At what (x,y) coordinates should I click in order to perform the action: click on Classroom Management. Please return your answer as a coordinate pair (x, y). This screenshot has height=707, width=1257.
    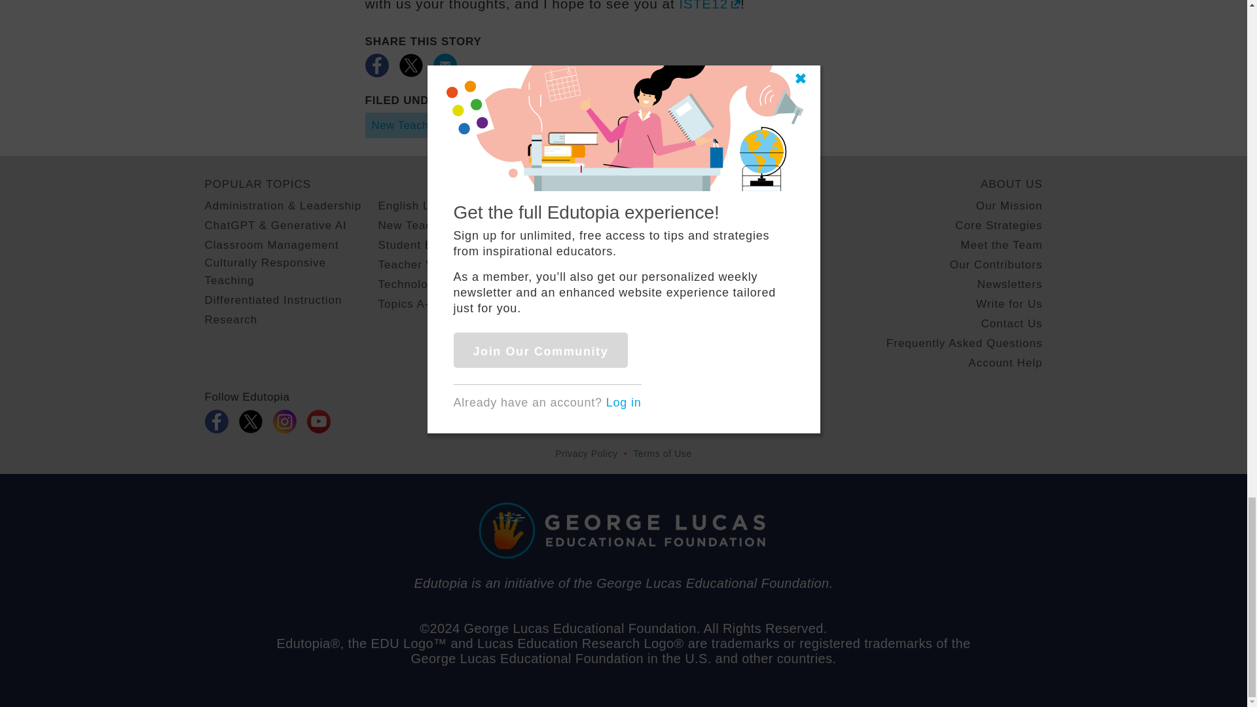
    Looking at the image, I should click on (271, 245).